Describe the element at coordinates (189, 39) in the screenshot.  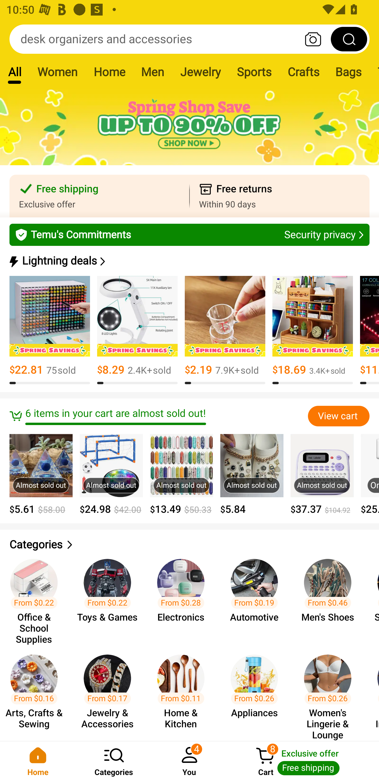
I see `desk organizers and accessories` at that location.